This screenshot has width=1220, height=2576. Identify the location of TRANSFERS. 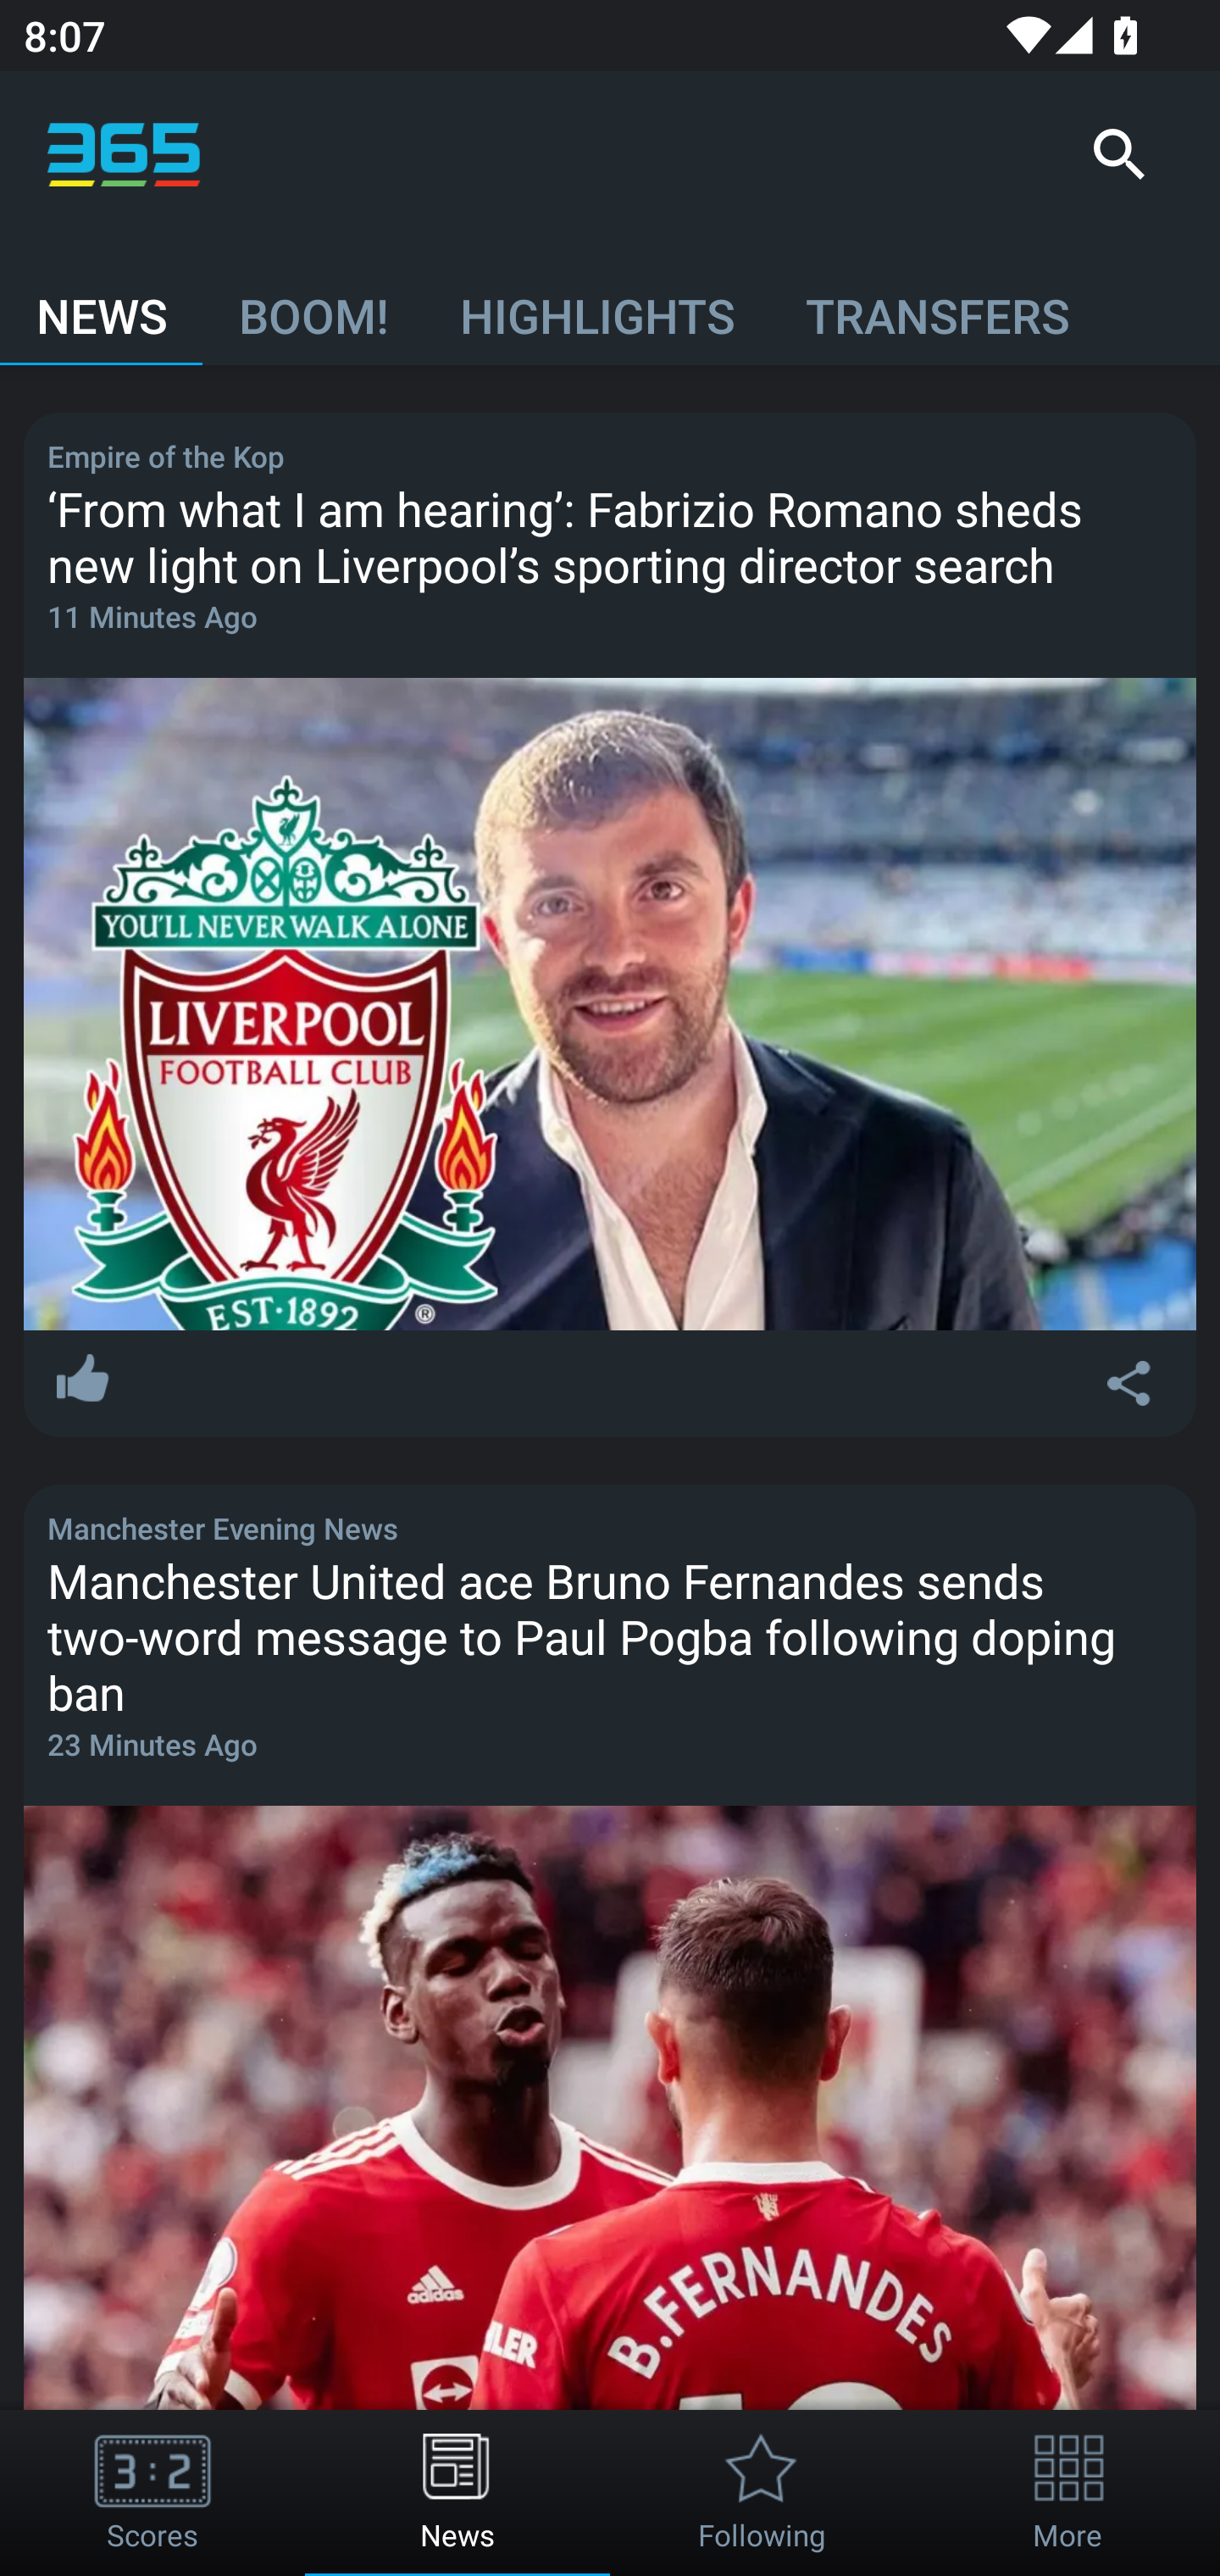
(937, 301).